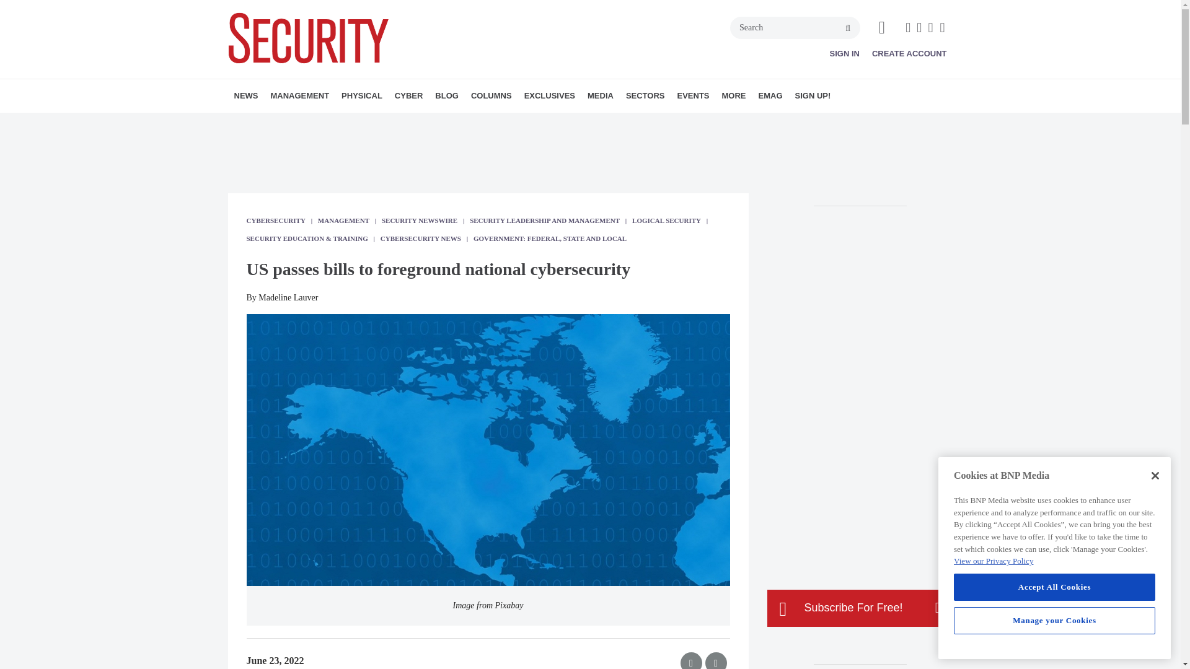  What do you see at coordinates (360, 123) in the screenshot?
I see `MORE` at bounding box center [360, 123].